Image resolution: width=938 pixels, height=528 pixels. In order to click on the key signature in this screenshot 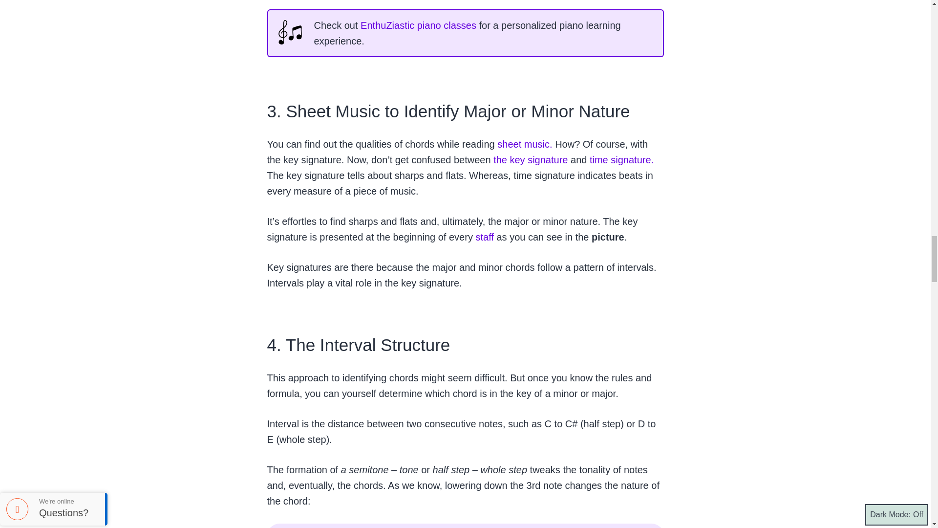, I will do `click(530, 160)`.